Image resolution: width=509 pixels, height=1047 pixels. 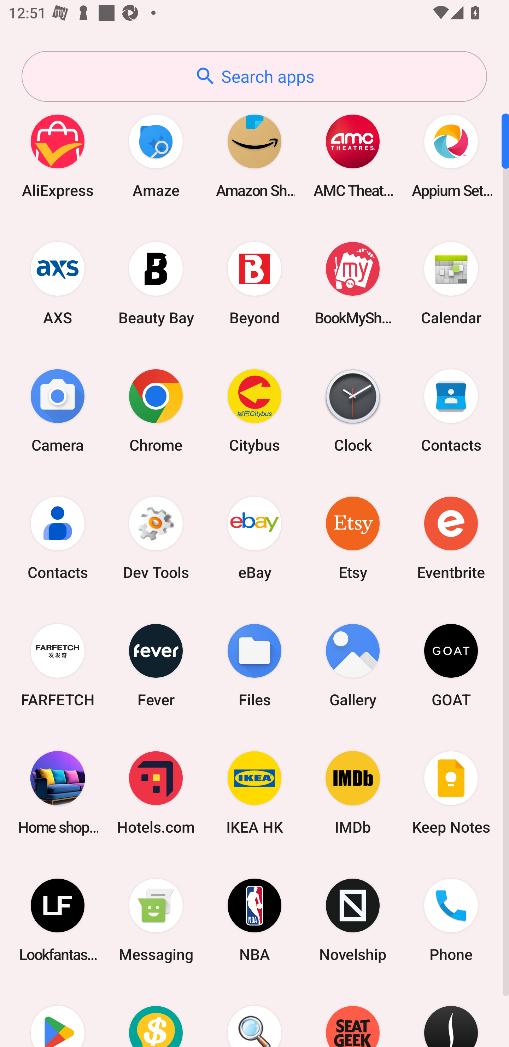 I want to click on Clock, so click(x=353, y=410).